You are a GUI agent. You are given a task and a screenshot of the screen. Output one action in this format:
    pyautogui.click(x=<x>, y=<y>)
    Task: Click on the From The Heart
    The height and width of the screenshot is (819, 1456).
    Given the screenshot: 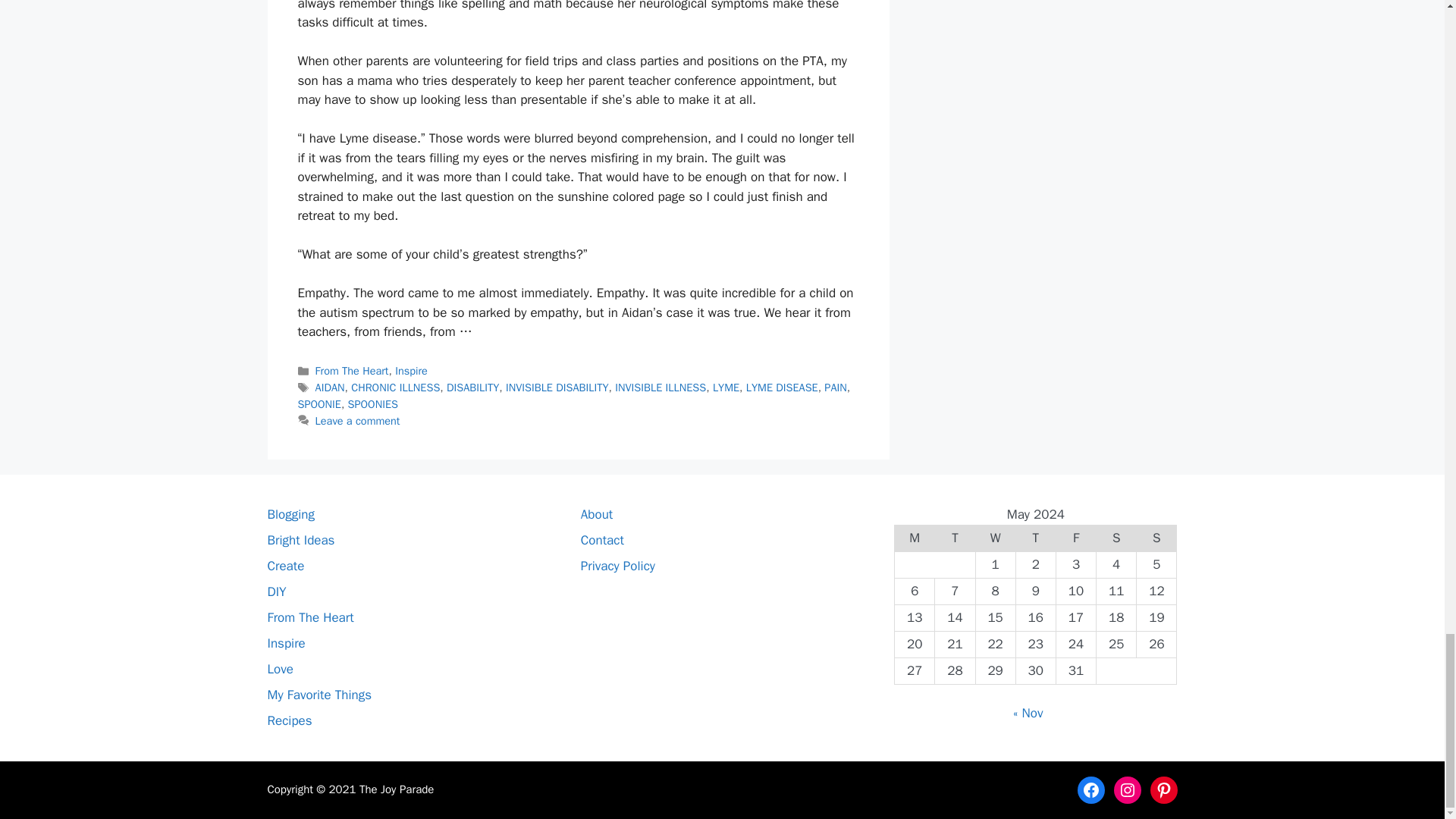 What is the action you would take?
    pyautogui.click(x=352, y=370)
    